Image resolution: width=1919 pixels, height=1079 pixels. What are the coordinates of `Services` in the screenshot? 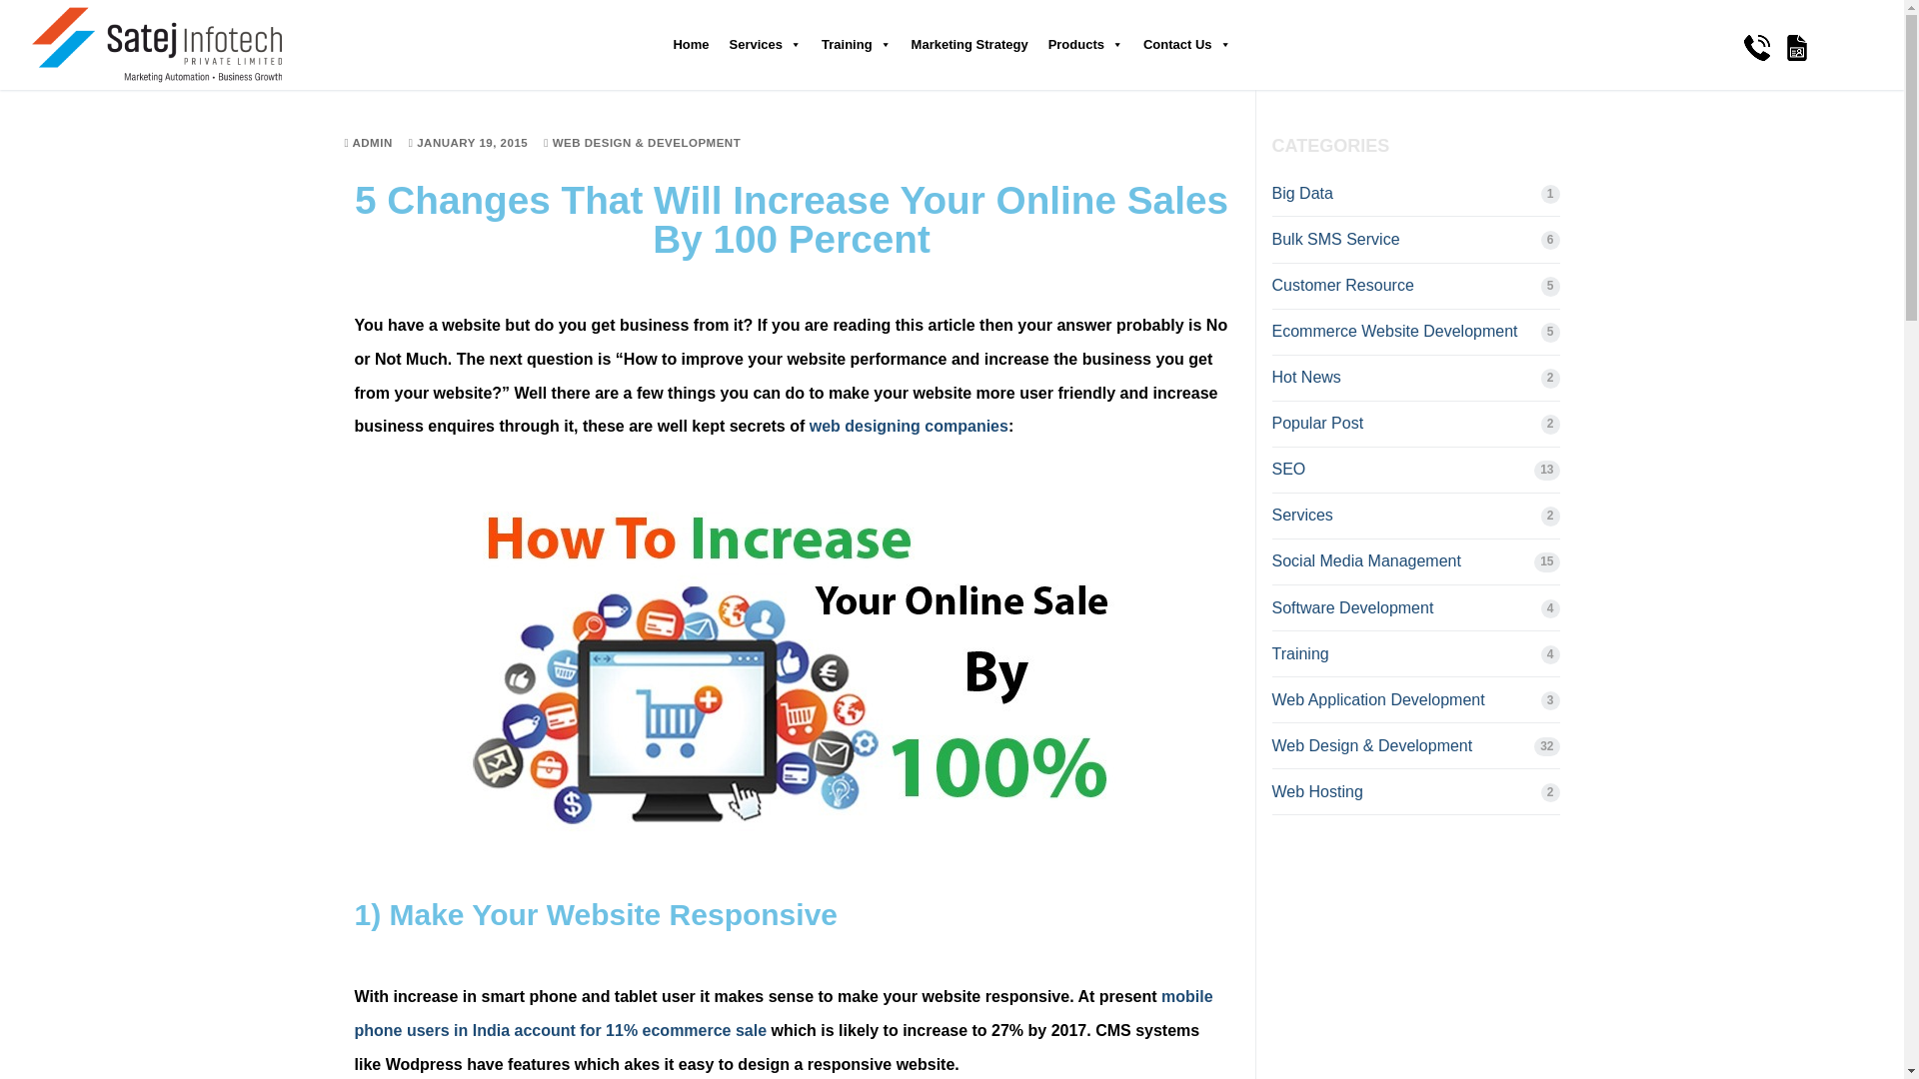 It's located at (766, 45).